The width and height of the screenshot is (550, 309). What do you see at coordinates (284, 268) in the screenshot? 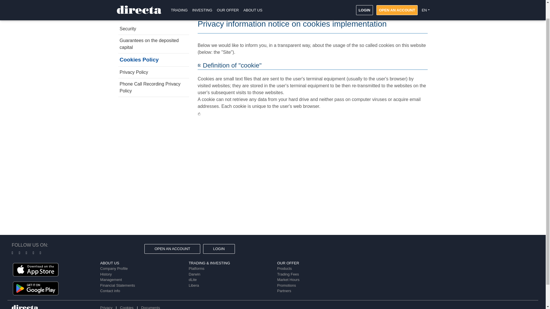
I see `Products` at bounding box center [284, 268].